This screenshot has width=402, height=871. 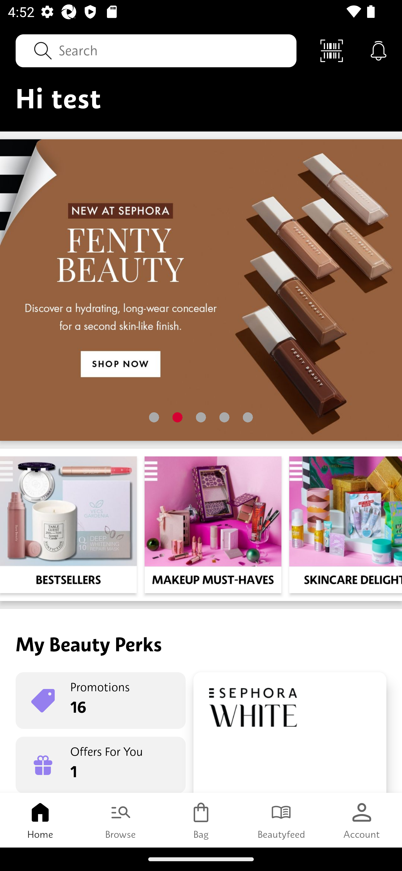 What do you see at coordinates (121, 820) in the screenshot?
I see `Browse` at bounding box center [121, 820].